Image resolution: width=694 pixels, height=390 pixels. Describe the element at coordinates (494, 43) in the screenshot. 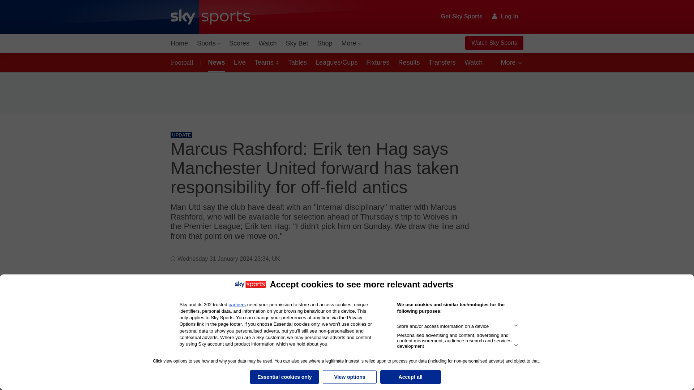

I see `Watch Sky Sports` at that location.